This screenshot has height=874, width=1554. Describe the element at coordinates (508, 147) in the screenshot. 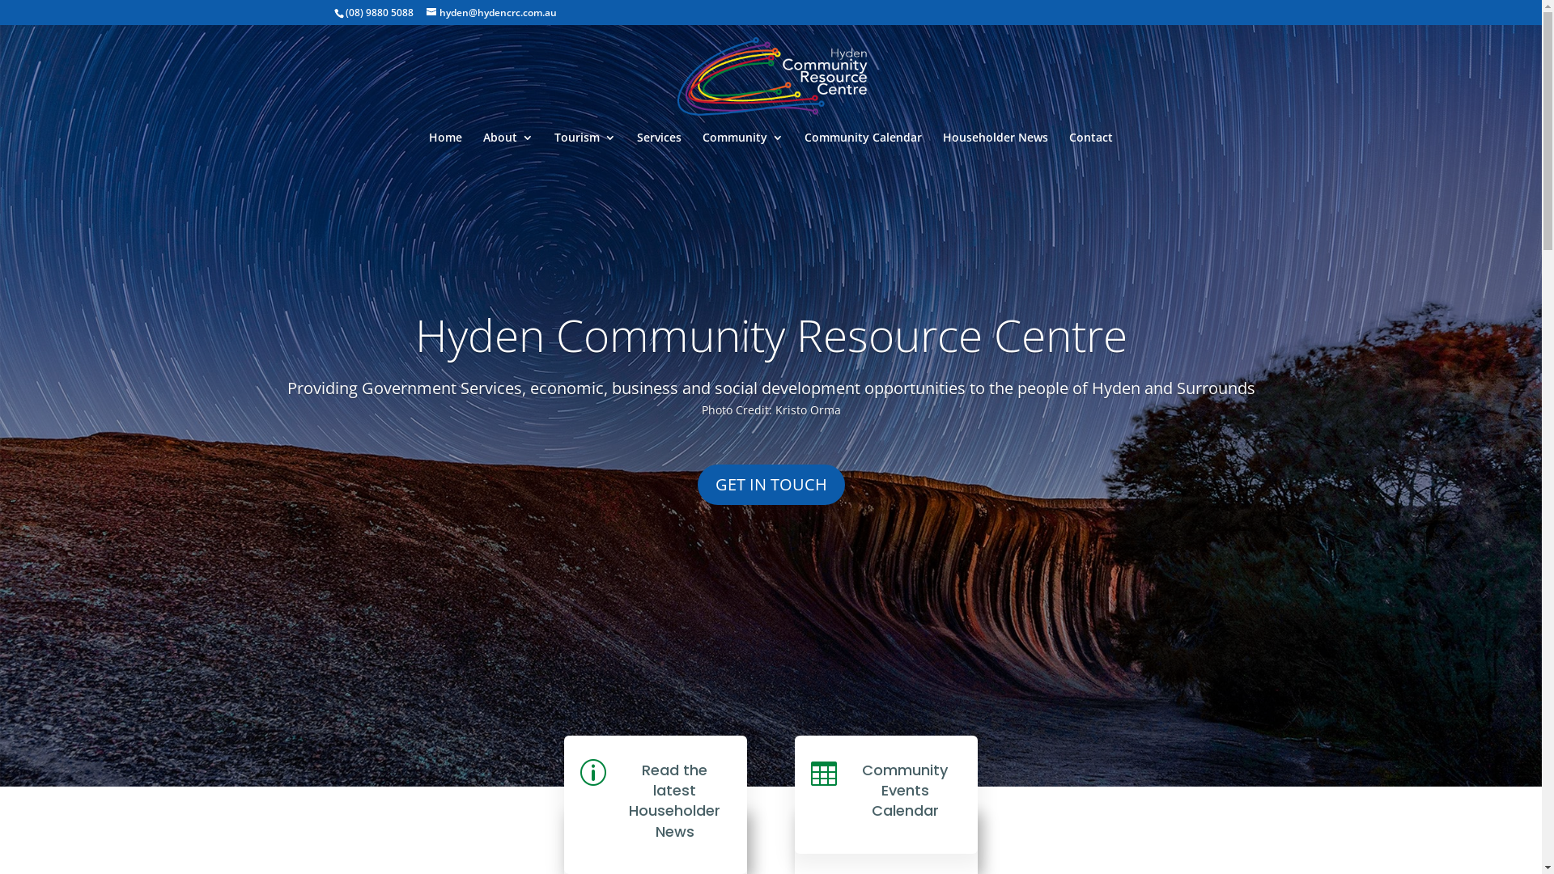

I see `About` at that location.